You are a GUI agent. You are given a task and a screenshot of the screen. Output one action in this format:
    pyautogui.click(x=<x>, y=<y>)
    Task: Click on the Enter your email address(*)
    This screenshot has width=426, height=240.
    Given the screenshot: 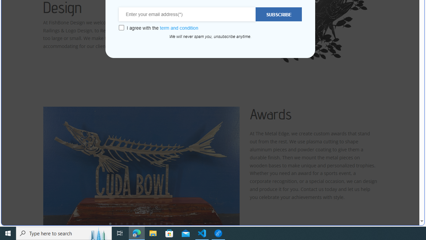 What is the action you would take?
    pyautogui.click(x=187, y=14)
    